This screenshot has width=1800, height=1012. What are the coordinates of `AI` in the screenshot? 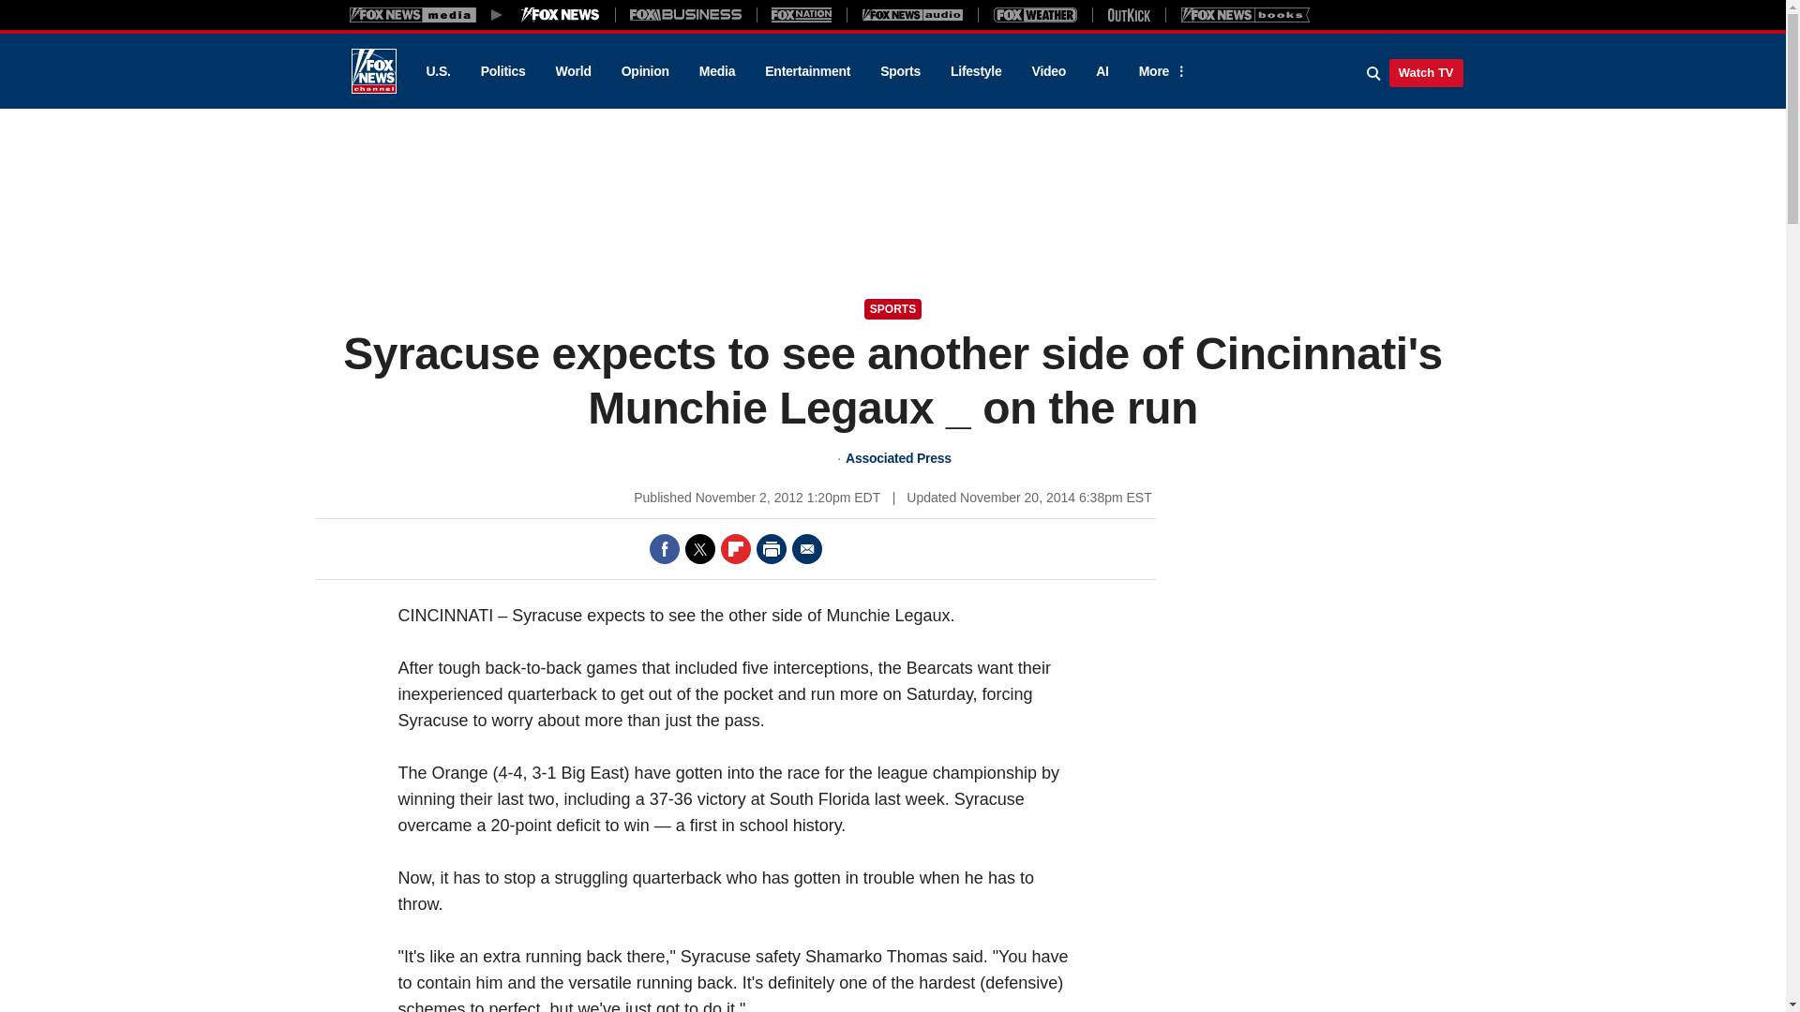 It's located at (1102, 71).